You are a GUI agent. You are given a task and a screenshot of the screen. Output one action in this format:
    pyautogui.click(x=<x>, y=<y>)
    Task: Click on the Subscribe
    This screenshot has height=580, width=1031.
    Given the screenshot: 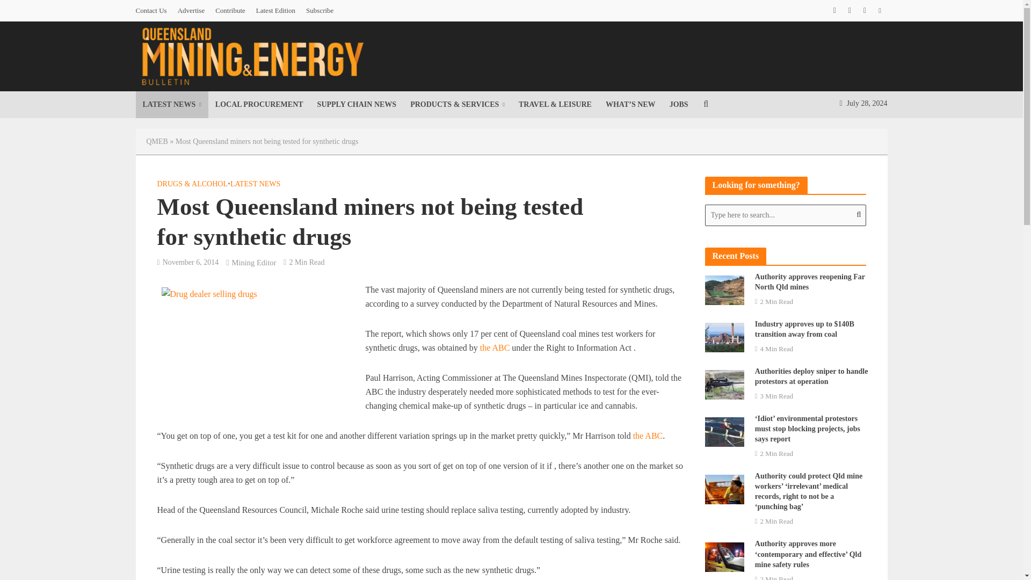 What is the action you would take?
    pyautogui.click(x=320, y=11)
    